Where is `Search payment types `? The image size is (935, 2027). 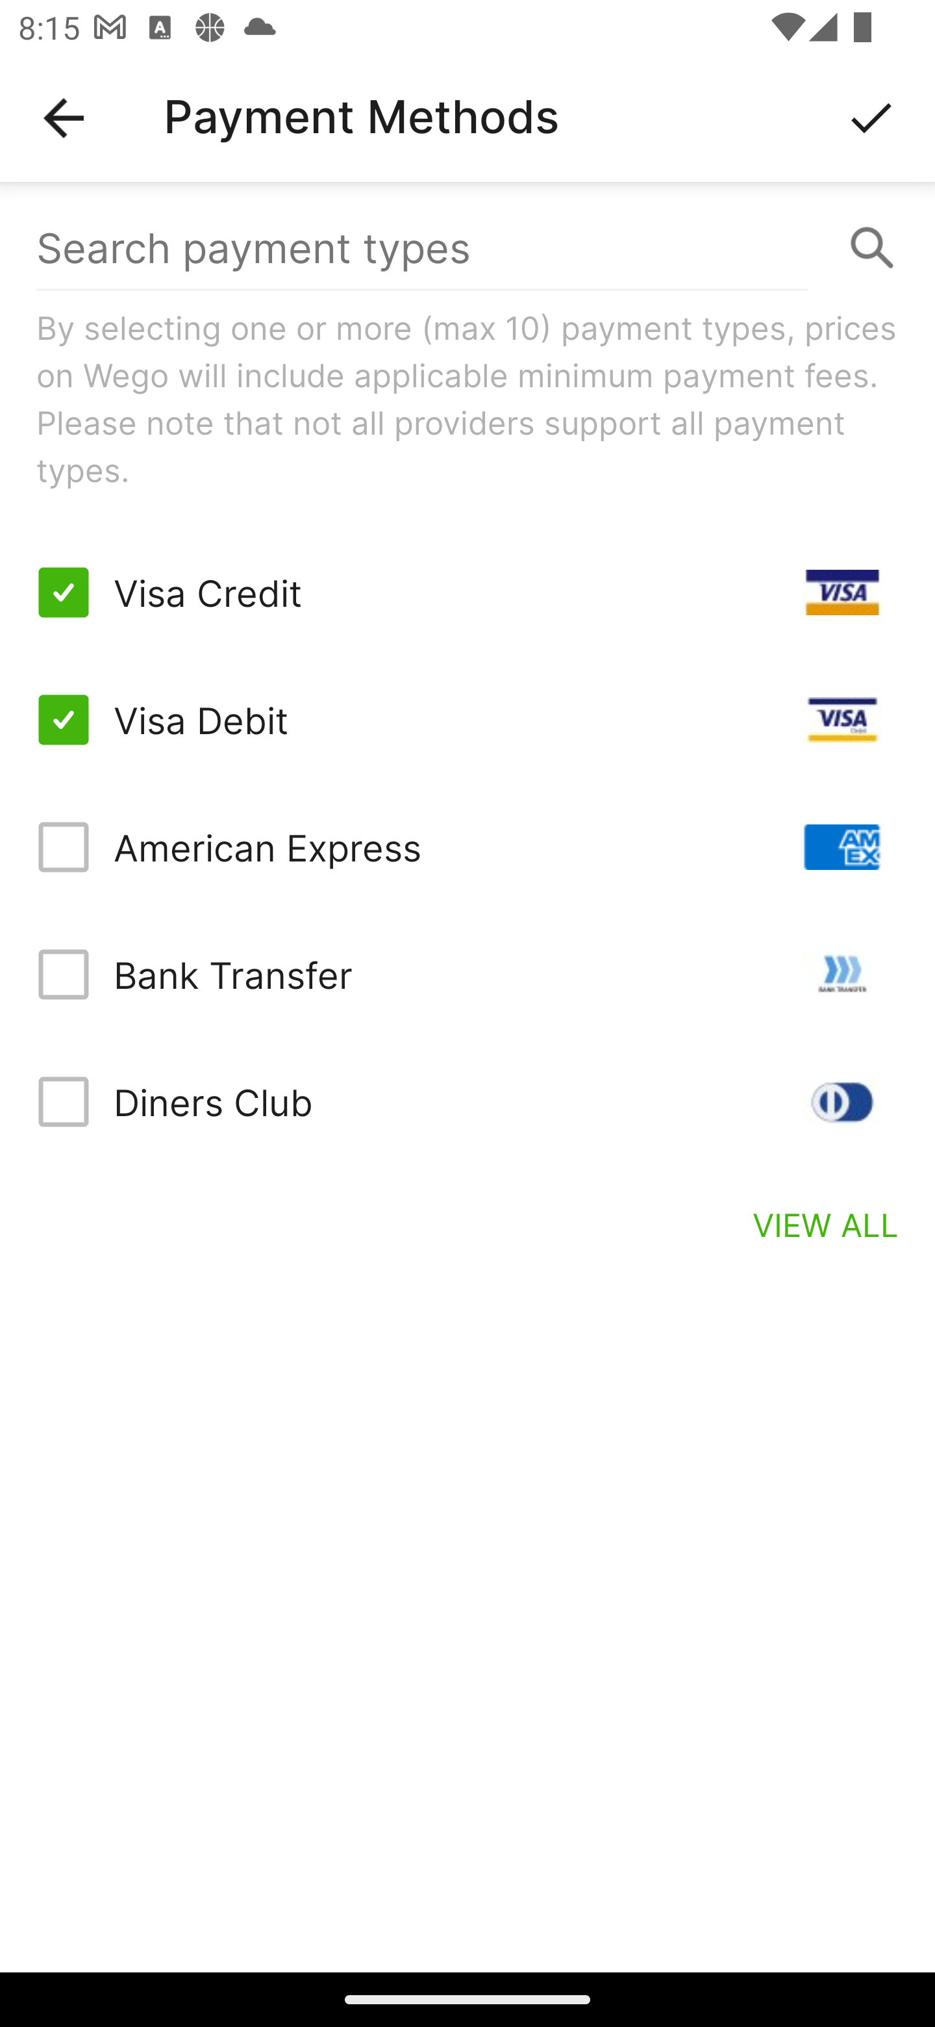 Search payment types  is located at coordinates (467, 248).